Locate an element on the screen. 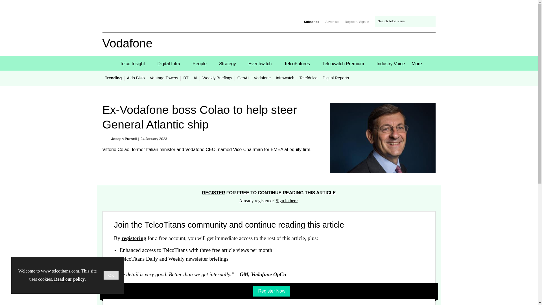 The width and height of the screenshot is (542, 305). Search is located at coordinates (429, 21).